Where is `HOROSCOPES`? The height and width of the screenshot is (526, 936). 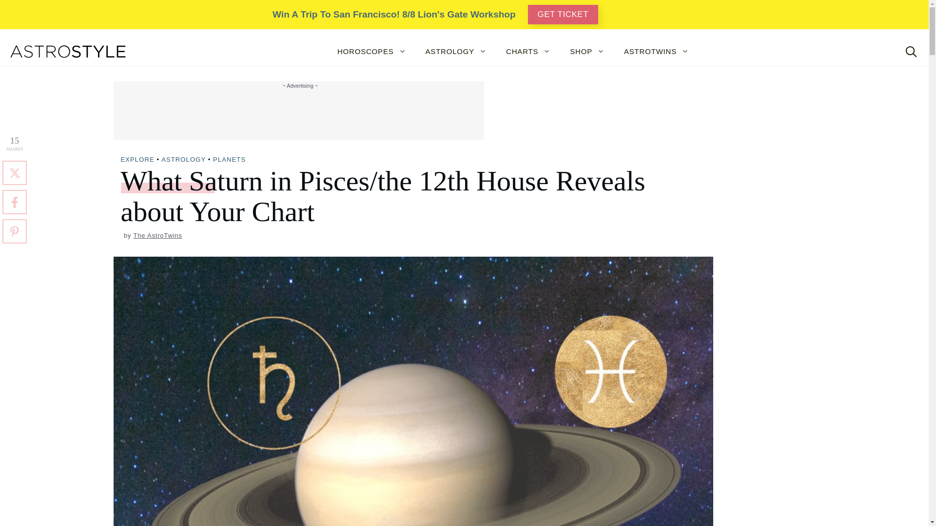
HOROSCOPES is located at coordinates (371, 52).